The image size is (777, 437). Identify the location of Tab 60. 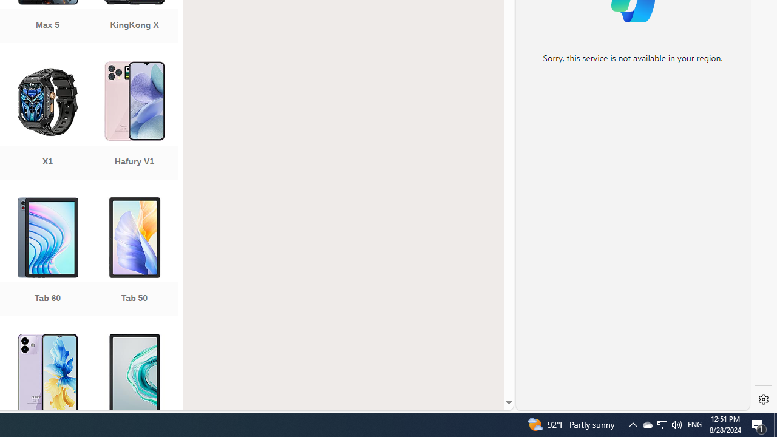
(47, 258).